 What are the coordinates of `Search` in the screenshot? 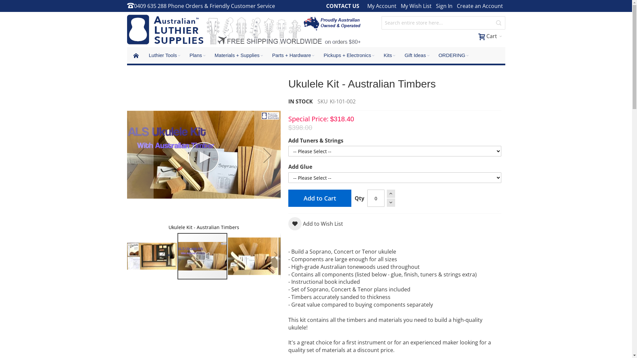 It's located at (499, 23).